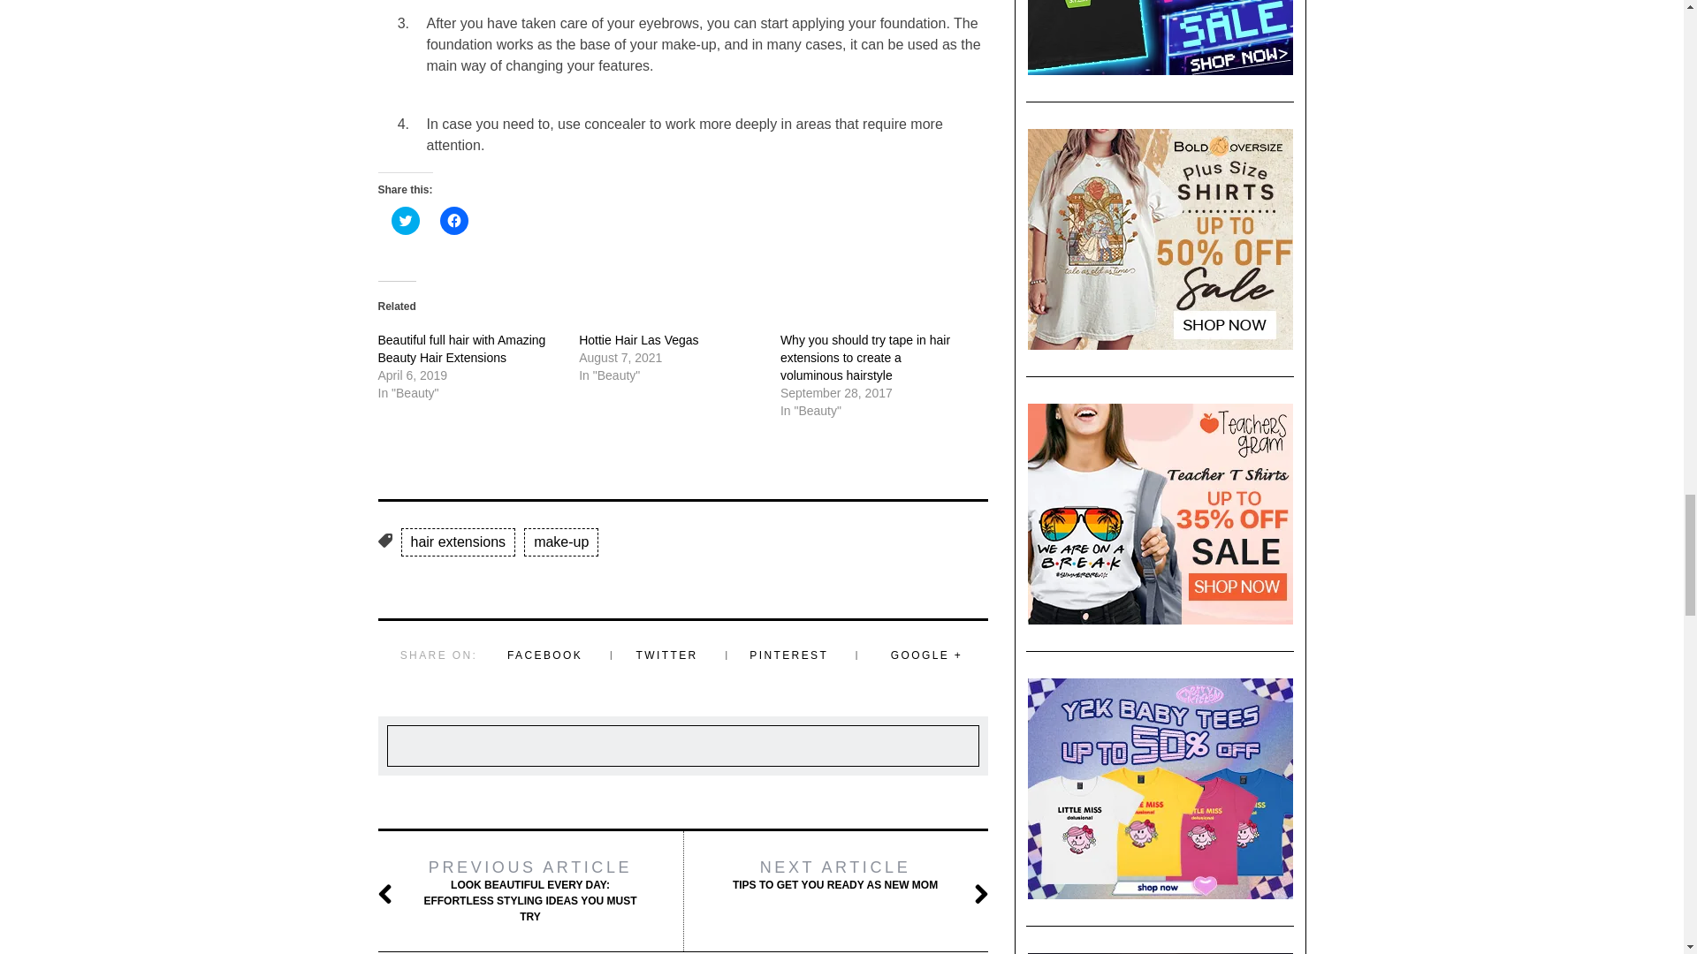 This screenshot has height=954, width=1697. Describe the element at coordinates (453, 221) in the screenshot. I see `Click to share on Facebook` at that location.